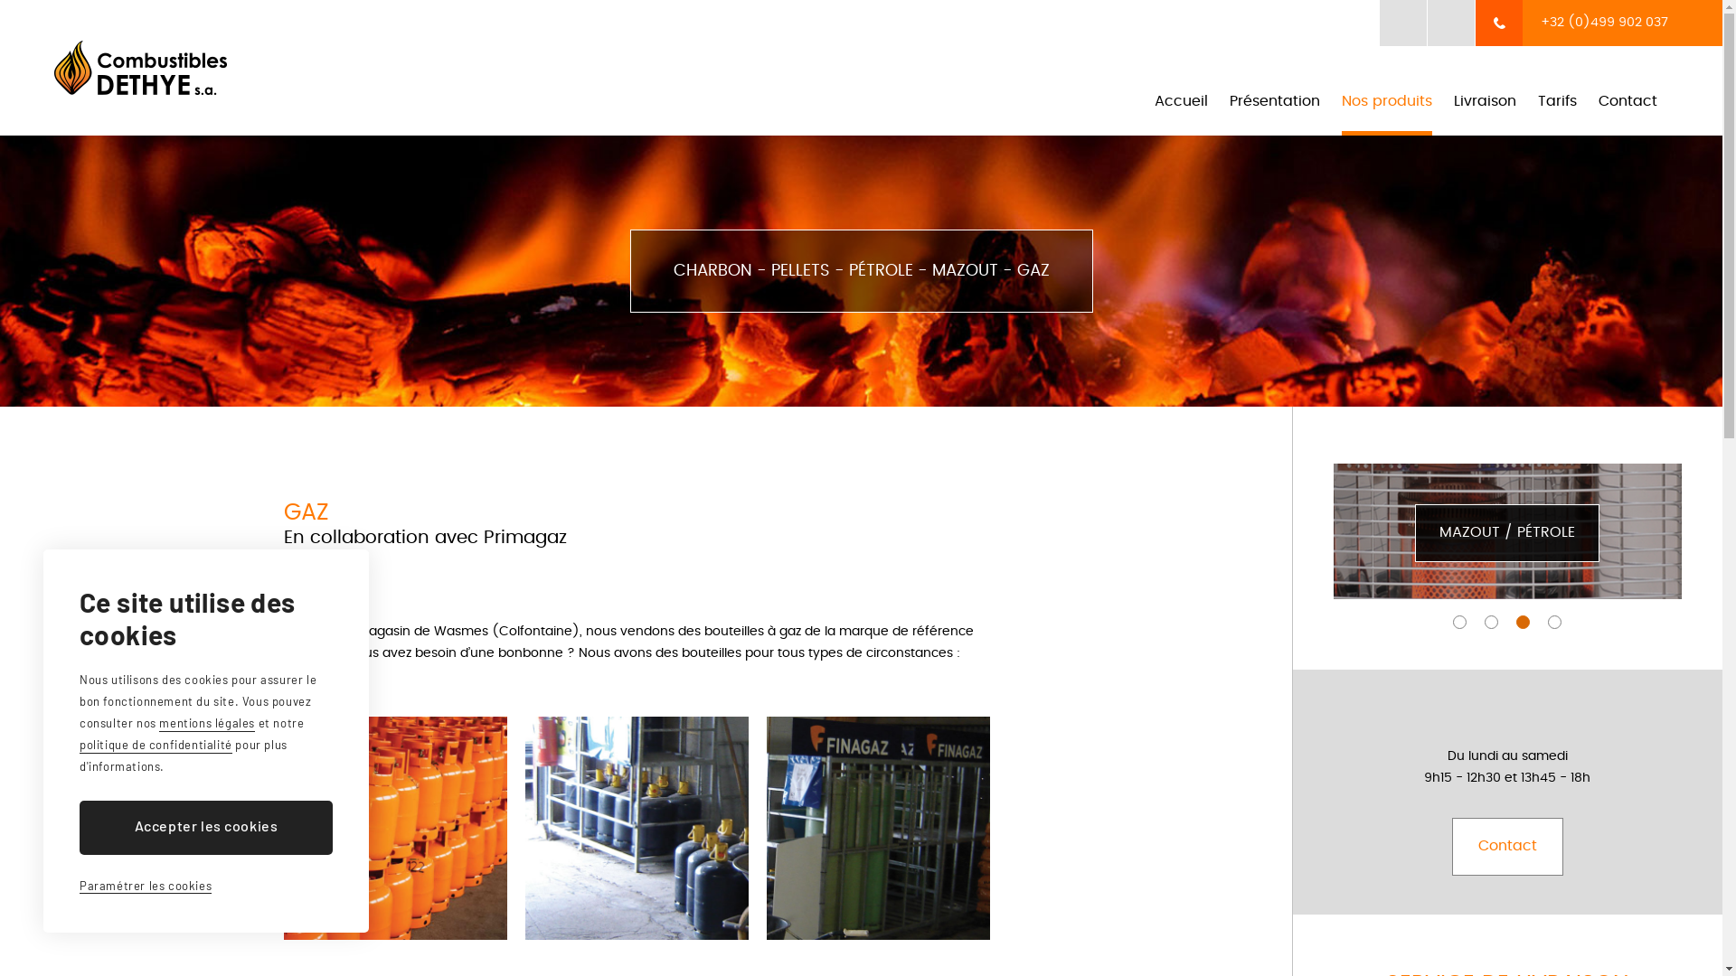 This screenshot has width=1736, height=976. What do you see at coordinates (1313, 524) in the screenshot?
I see `Previous` at bounding box center [1313, 524].